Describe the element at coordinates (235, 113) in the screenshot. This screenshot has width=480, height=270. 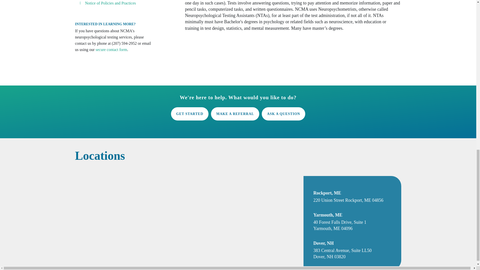
I see `MAKE A REFERRAL` at that location.